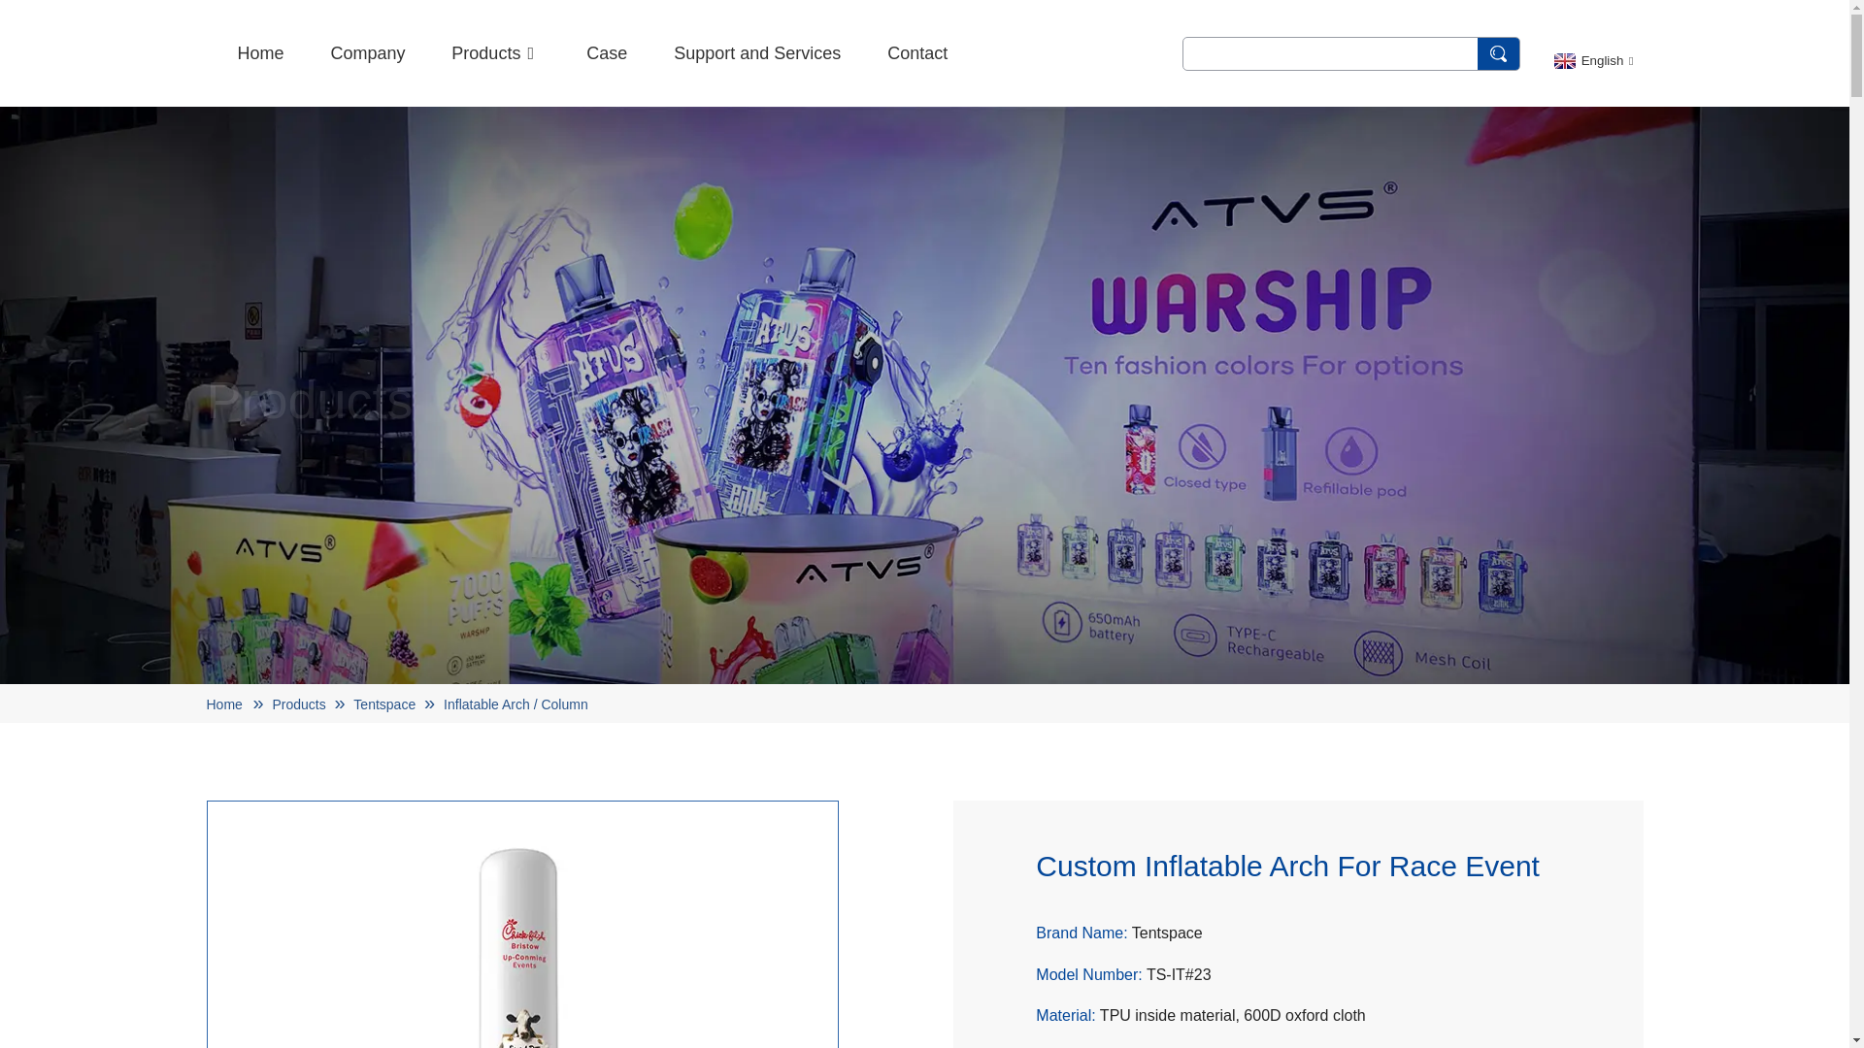  Describe the element at coordinates (756, 52) in the screenshot. I see `Support and Services` at that location.